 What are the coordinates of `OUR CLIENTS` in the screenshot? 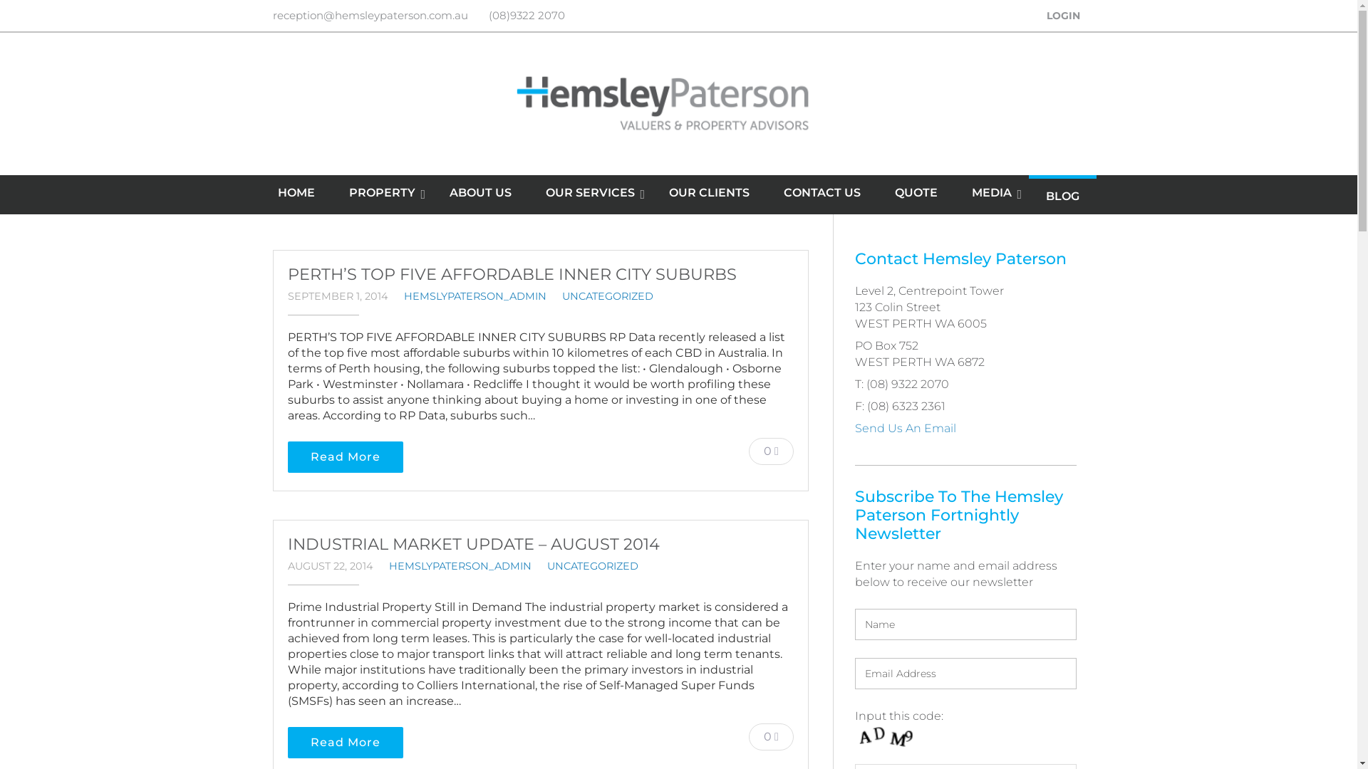 It's located at (710, 193).